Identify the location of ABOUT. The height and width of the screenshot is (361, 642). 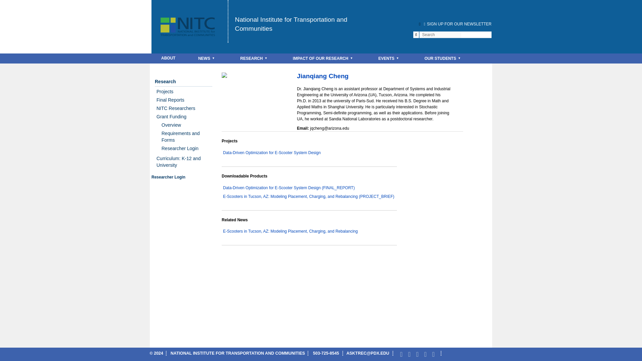
(168, 58).